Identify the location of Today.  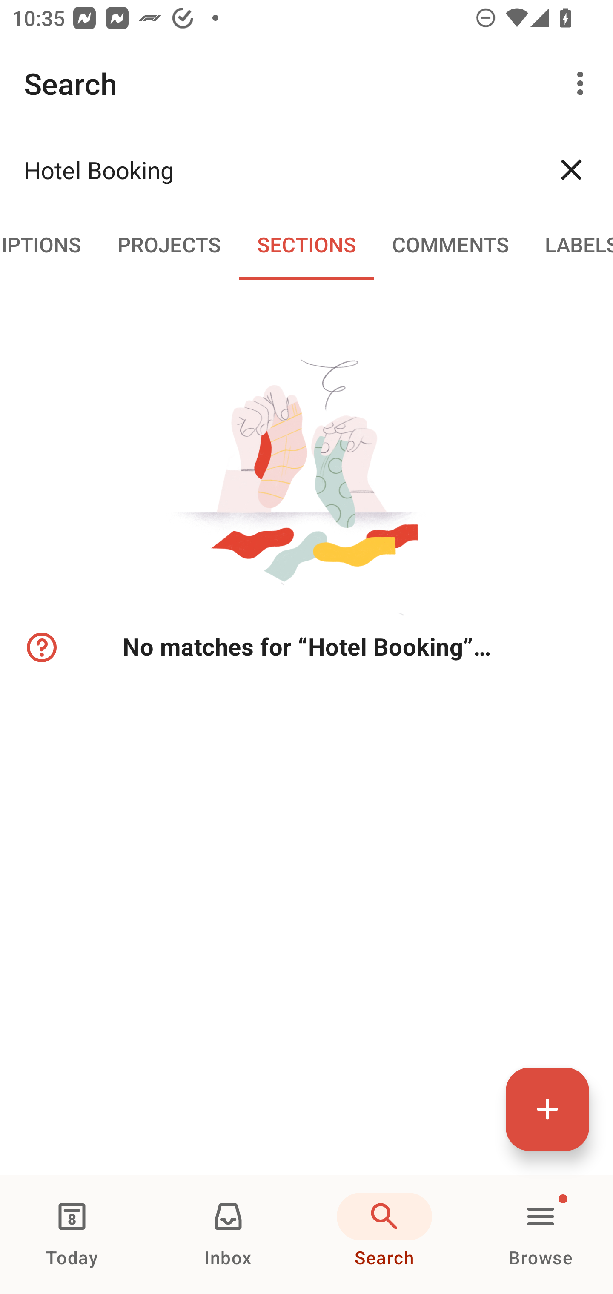
(72, 1234).